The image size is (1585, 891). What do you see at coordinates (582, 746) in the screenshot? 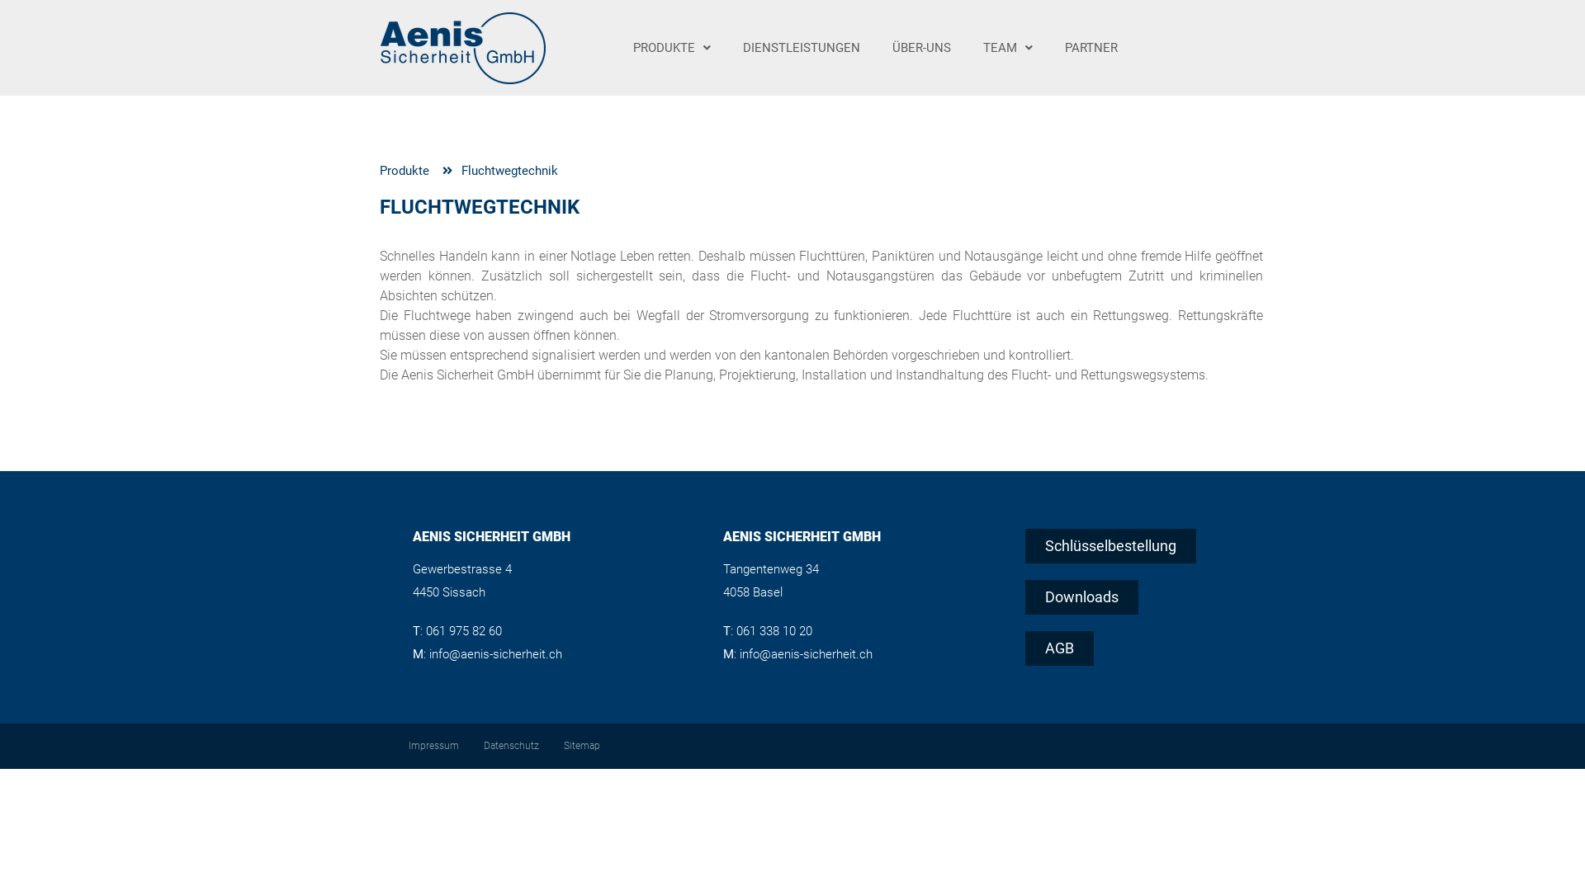
I see `Sitemap` at bounding box center [582, 746].